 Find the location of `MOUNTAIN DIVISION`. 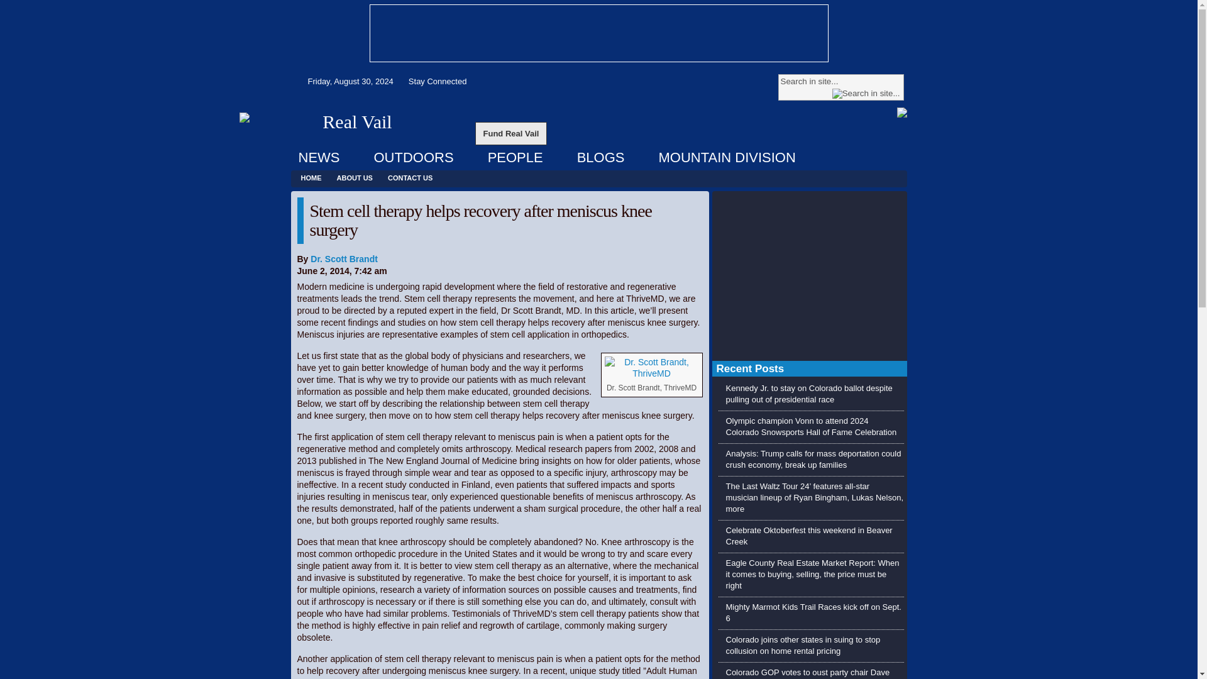

MOUNTAIN DIVISION is located at coordinates (726, 158).